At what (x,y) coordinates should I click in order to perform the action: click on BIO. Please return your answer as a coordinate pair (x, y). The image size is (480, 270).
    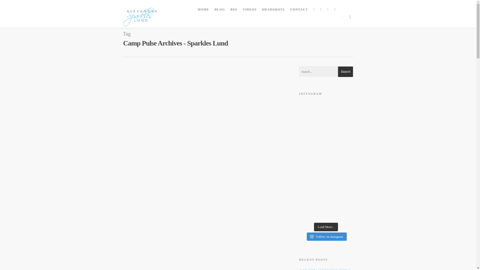
    Looking at the image, I should click on (234, 9).